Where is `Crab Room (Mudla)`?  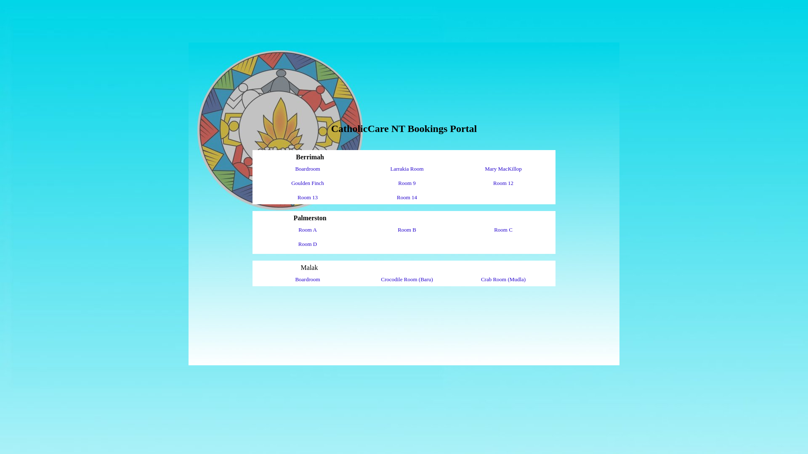 Crab Room (Mudla) is located at coordinates (503, 279).